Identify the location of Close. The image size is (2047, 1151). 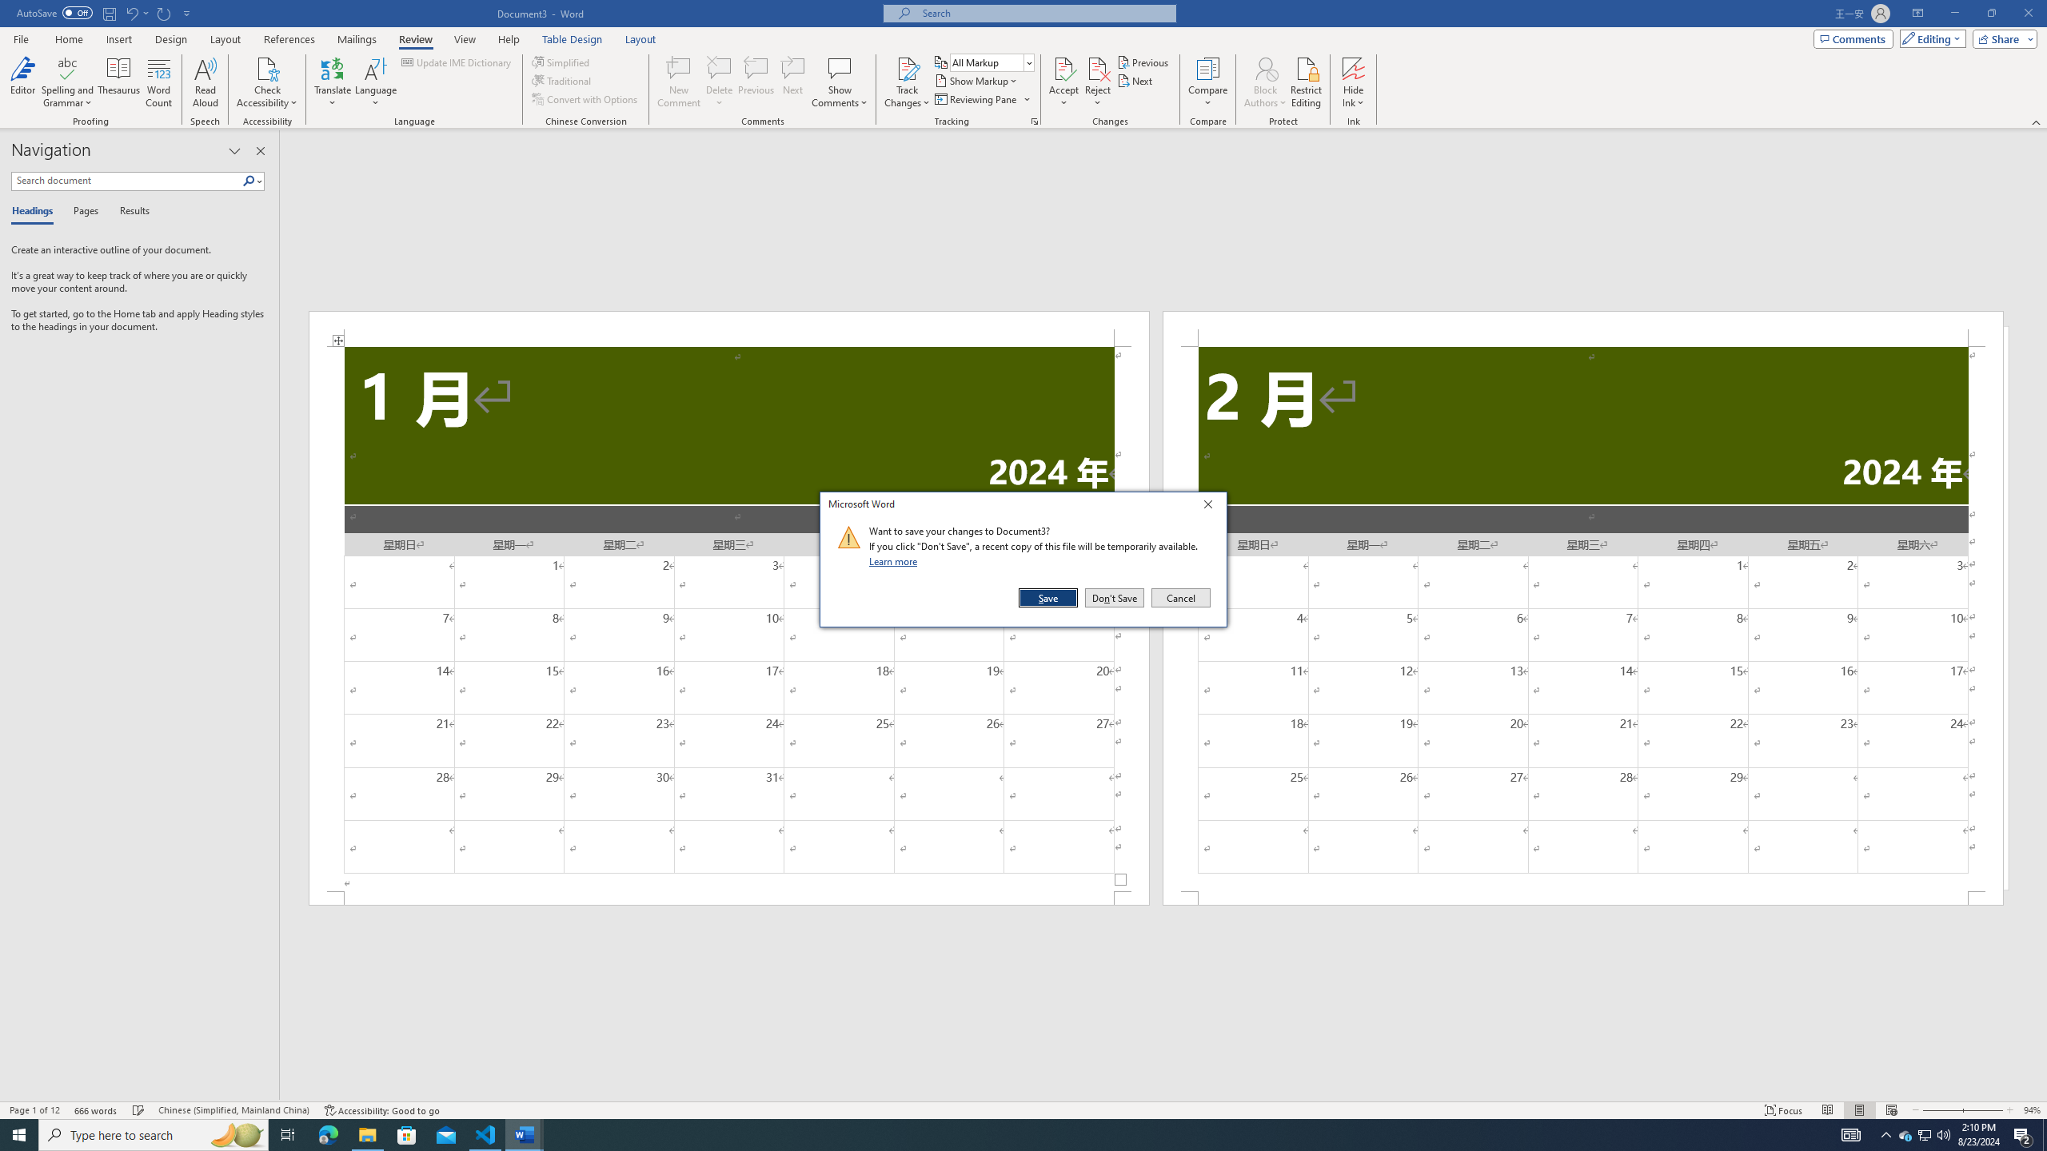
(1212, 507).